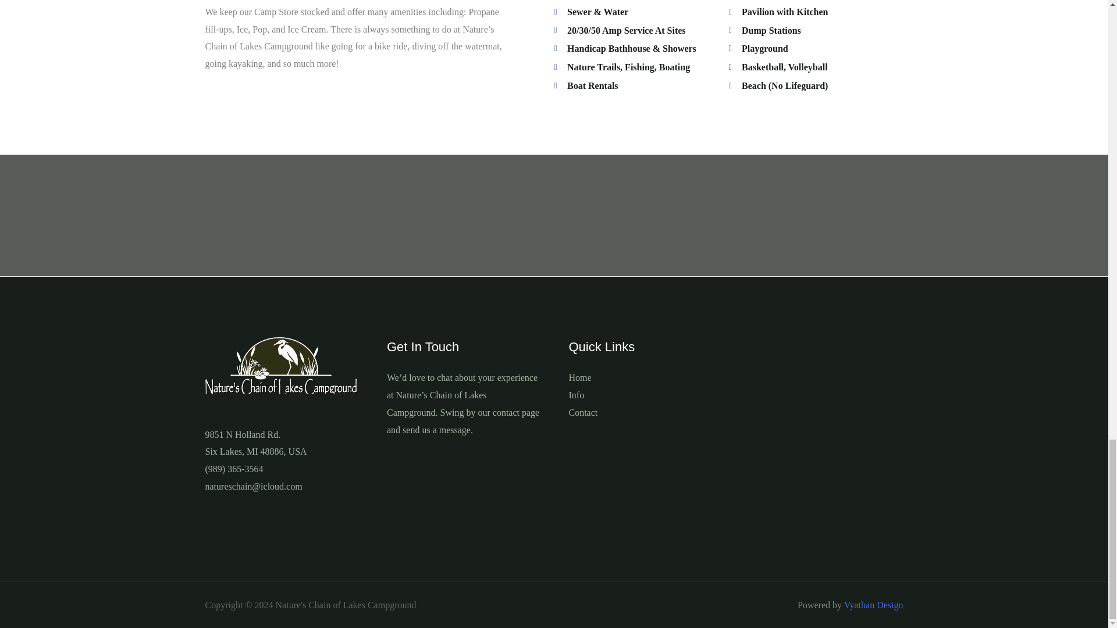 The image size is (1117, 628). What do you see at coordinates (874, 605) in the screenshot?
I see `Contact` at bounding box center [874, 605].